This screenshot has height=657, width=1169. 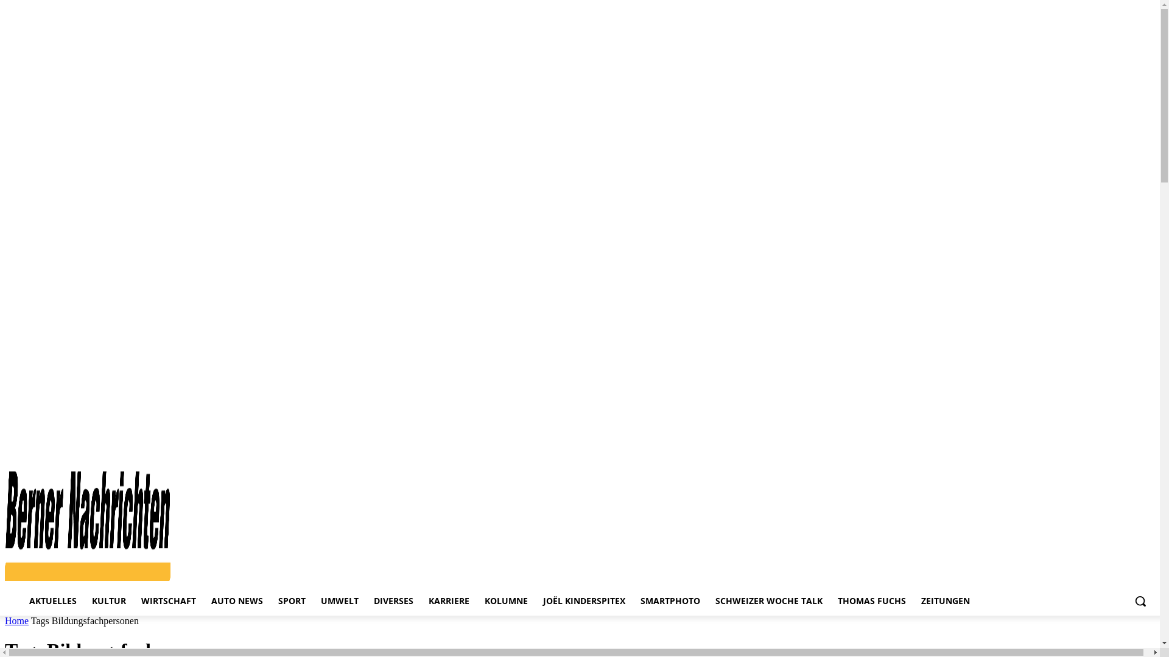 I want to click on KOLUMNE, so click(x=507, y=601).